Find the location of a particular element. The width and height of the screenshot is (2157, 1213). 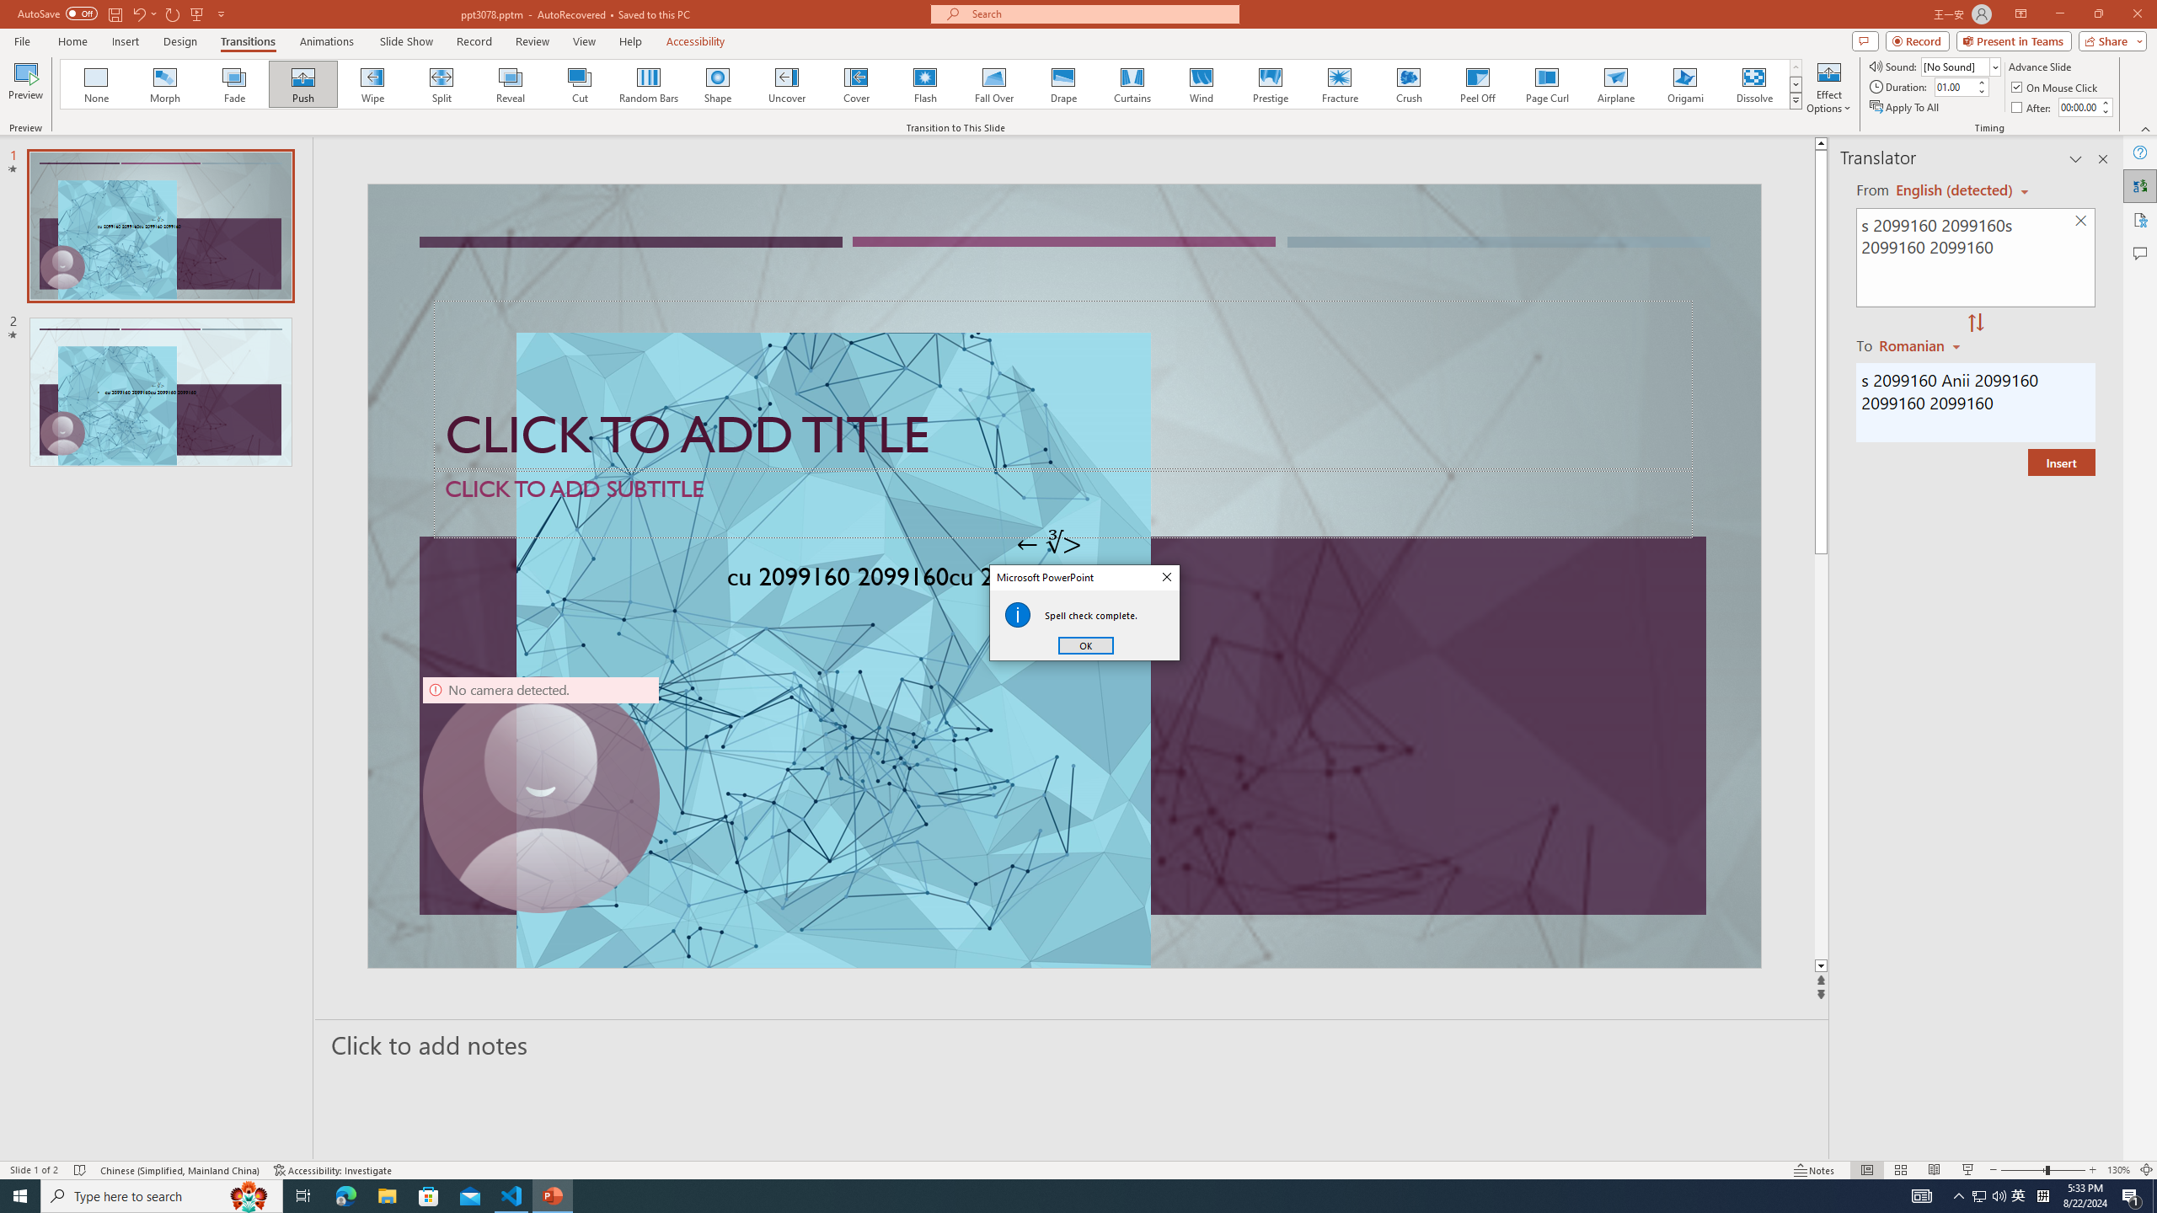

Romanian is located at coordinates (1921, 345).